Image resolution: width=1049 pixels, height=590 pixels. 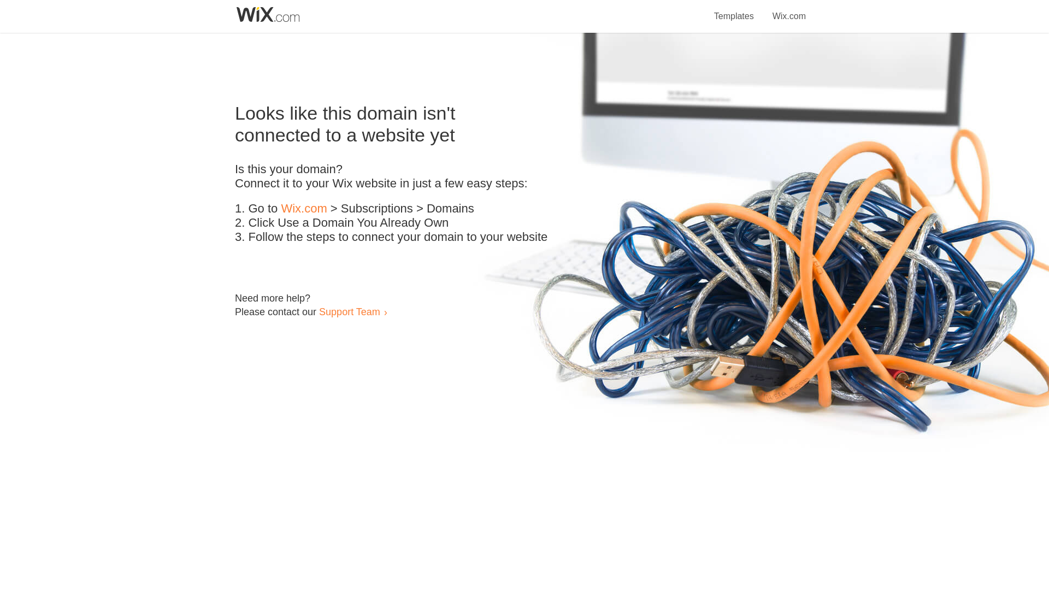 I want to click on Wix.com, so click(x=789, y=10).